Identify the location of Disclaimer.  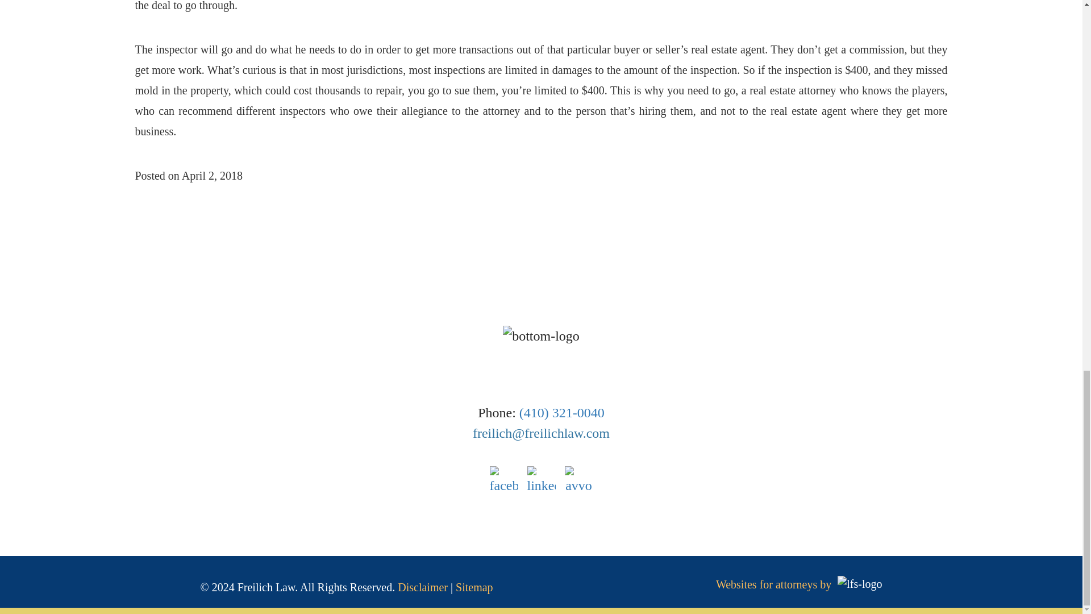
(423, 587).